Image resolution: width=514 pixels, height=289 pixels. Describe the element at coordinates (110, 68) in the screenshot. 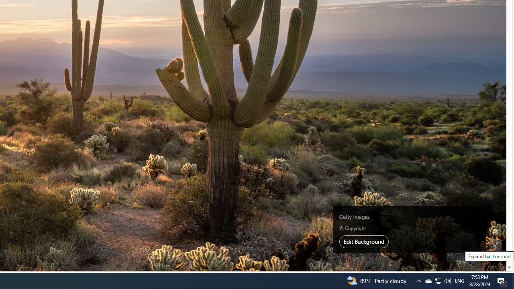

I see `View comments 8 Comment` at that location.